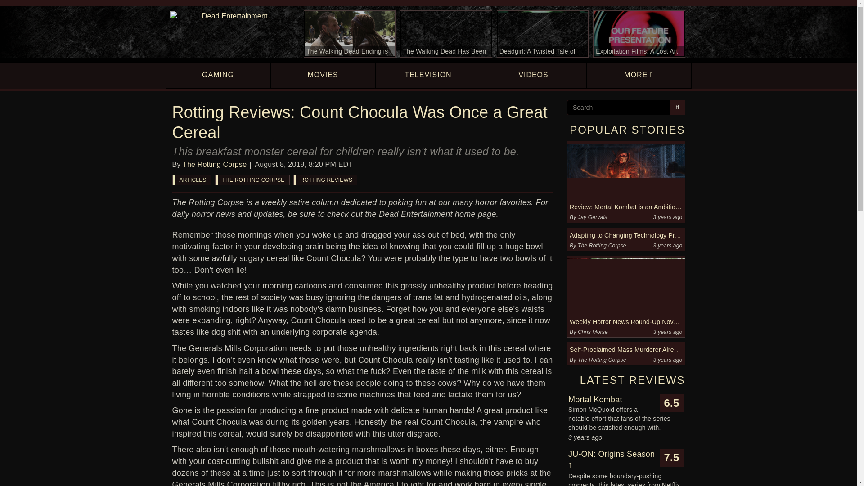  What do you see at coordinates (543, 34) in the screenshot?
I see `Deadgirl: A Twisted Tale of Lust and "True" Love` at bounding box center [543, 34].